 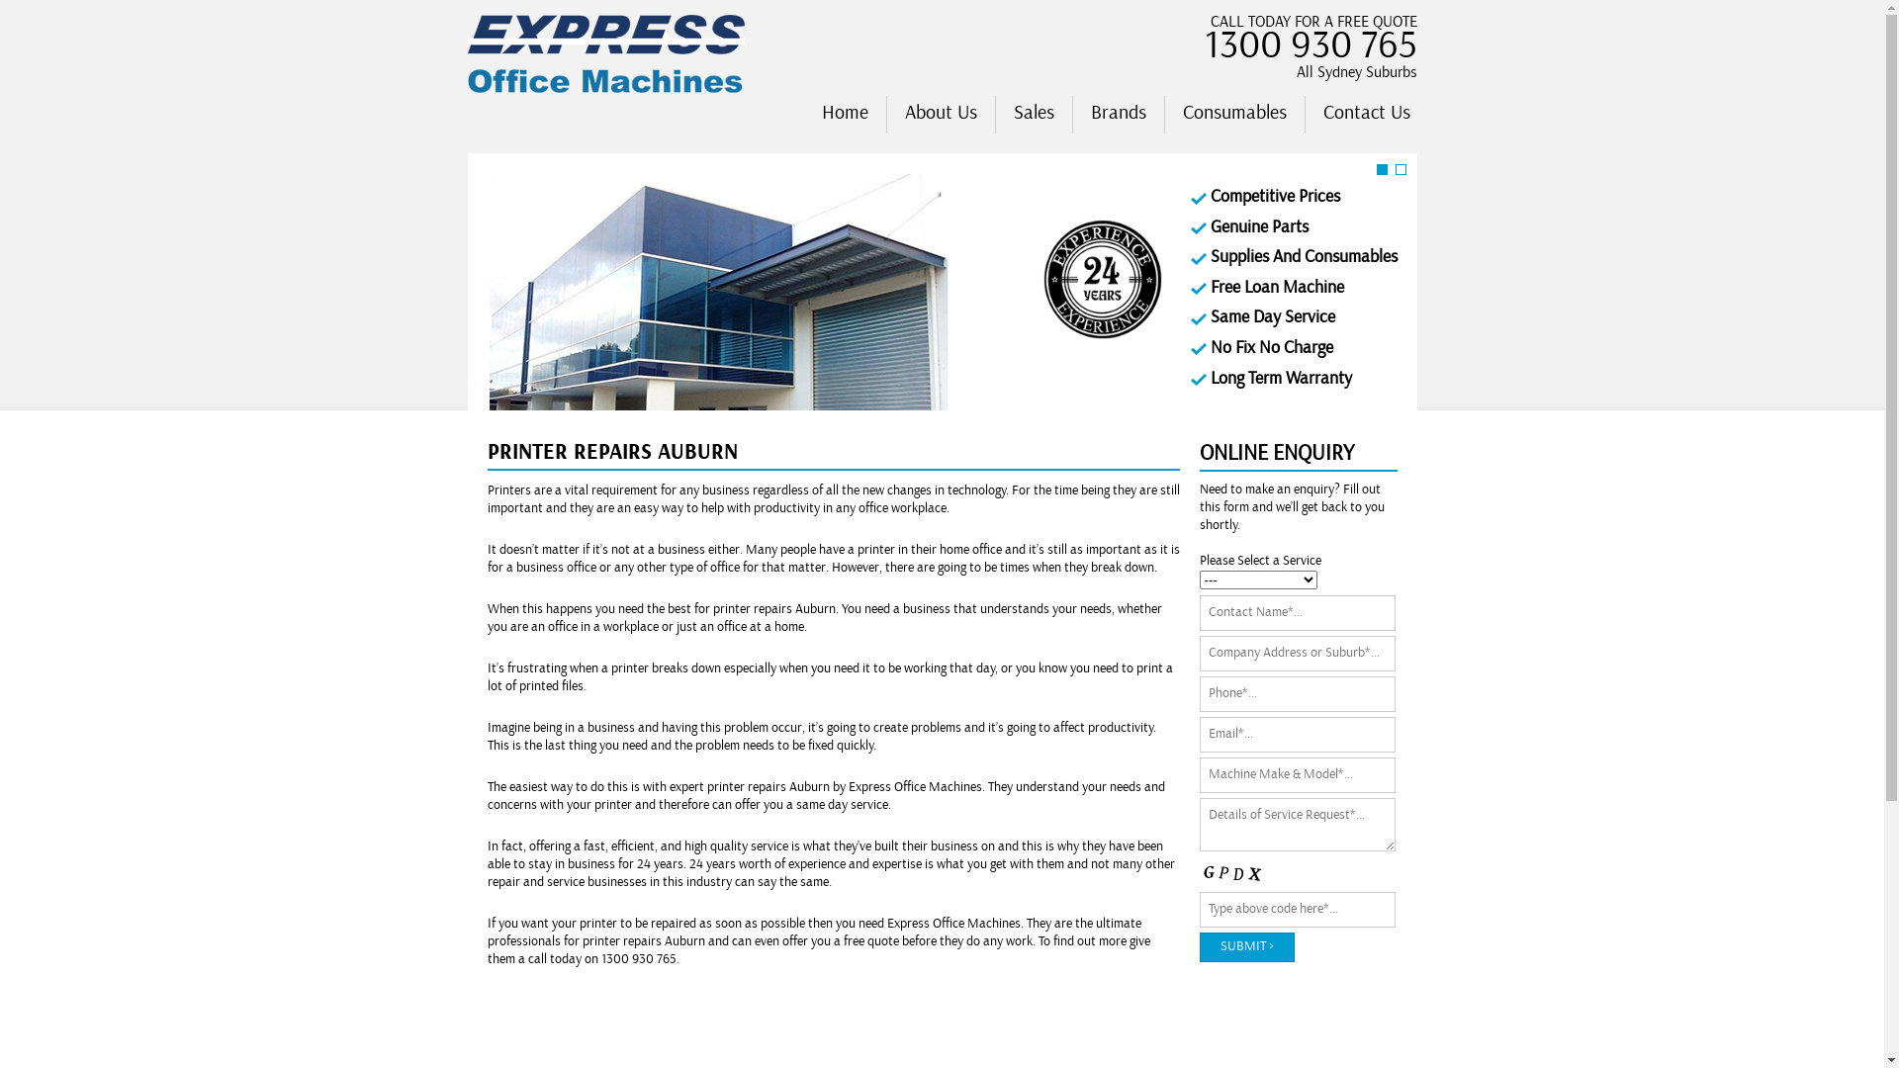 I want to click on Sales, so click(x=1033, y=115).